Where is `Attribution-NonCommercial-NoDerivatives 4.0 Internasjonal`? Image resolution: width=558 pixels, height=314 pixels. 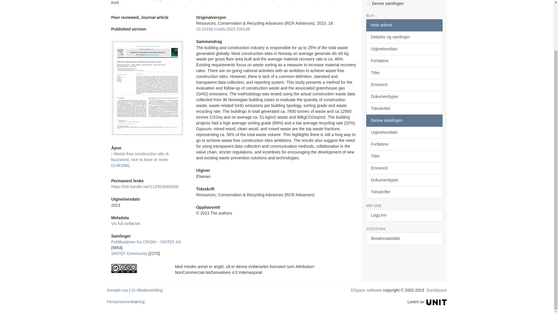 Attribution-NonCommercial-NoDerivatives 4.0 Internasjonal is located at coordinates (138, 268).